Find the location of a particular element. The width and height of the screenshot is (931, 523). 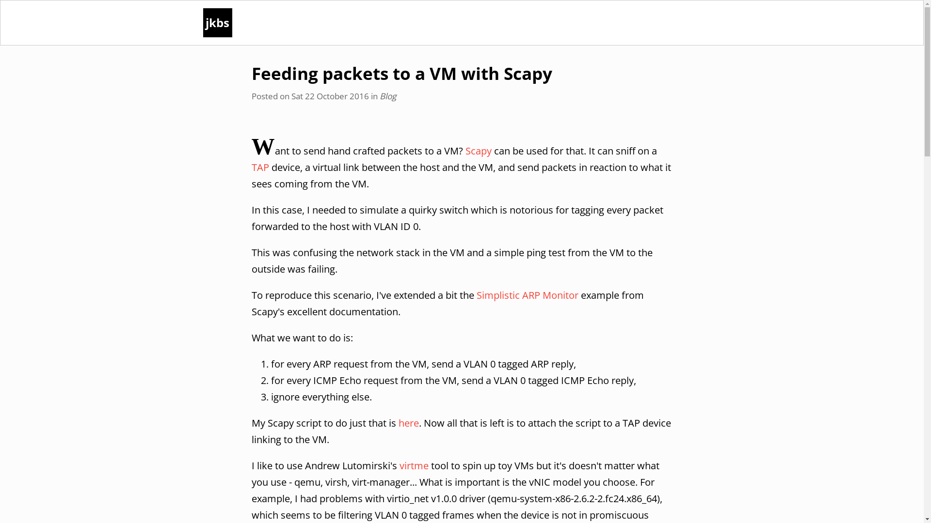

jkbs is located at coordinates (217, 23).